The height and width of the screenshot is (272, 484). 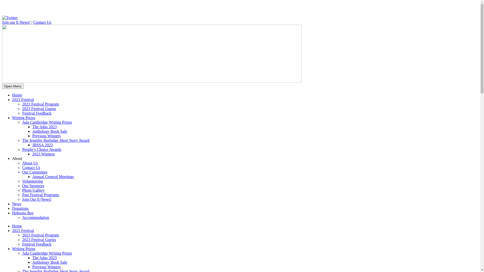 I want to click on Volunteering, so click(x=33, y=181).